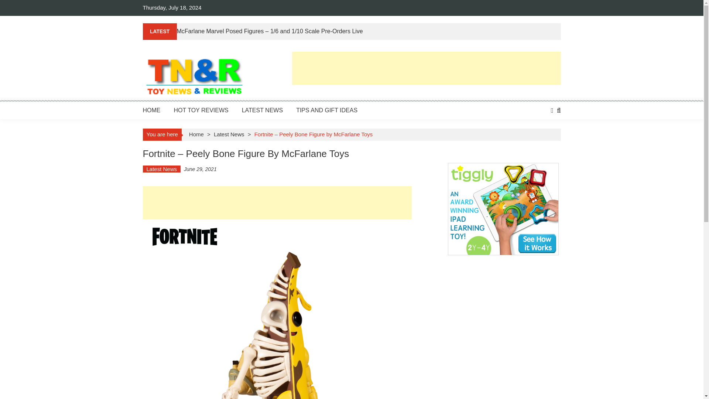 This screenshot has width=709, height=399. Describe the element at coordinates (426, 68) in the screenshot. I see `Advertisement` at that location.